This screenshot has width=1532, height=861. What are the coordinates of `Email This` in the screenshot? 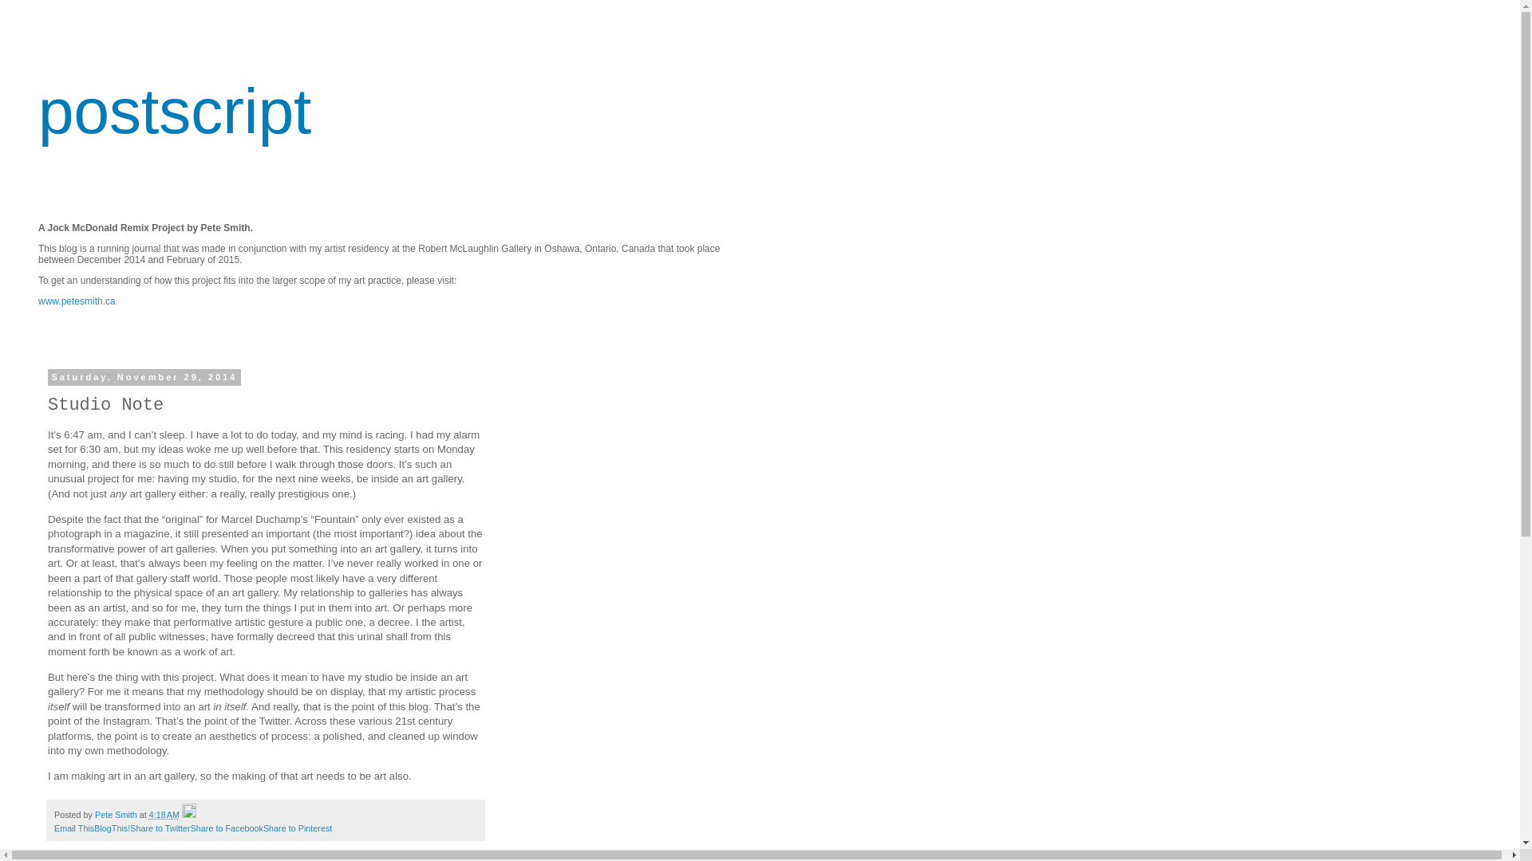 It's located at (73, 828).